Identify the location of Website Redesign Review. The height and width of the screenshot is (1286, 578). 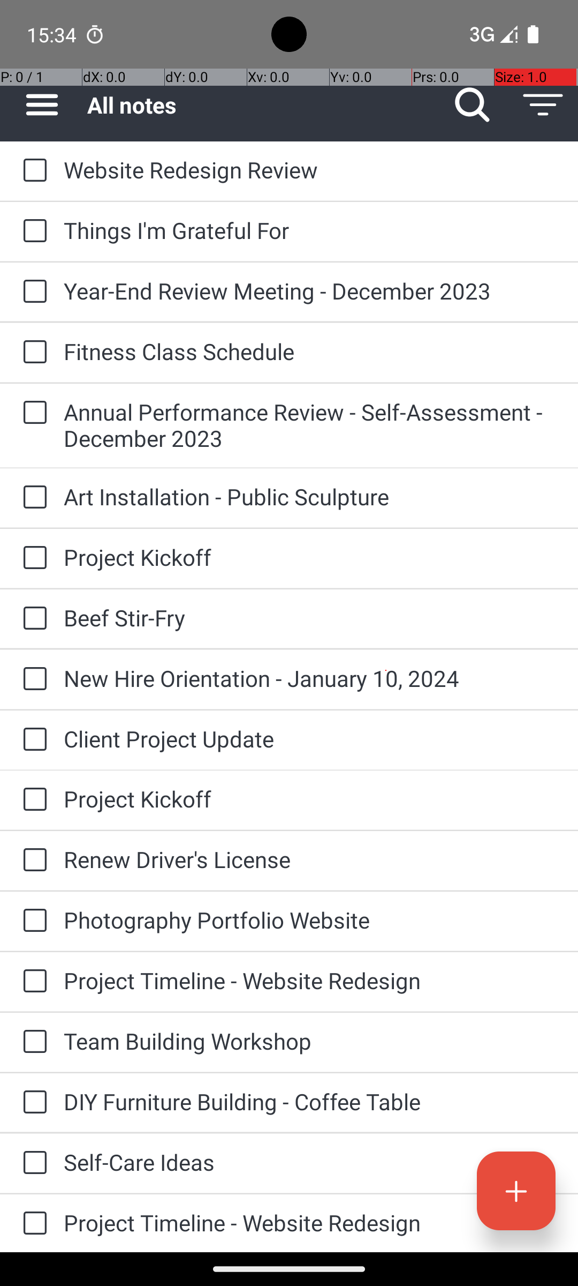
(310, 169).